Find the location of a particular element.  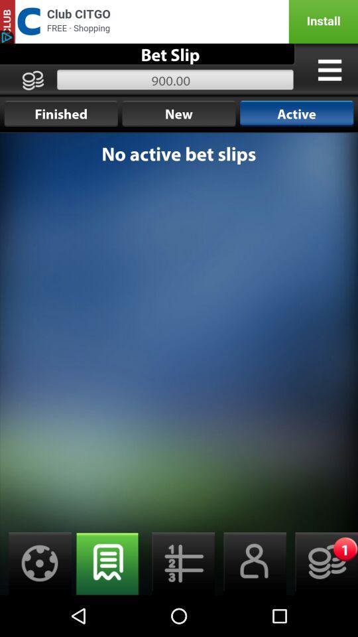

bed slip is located at coordinates (251, 564).